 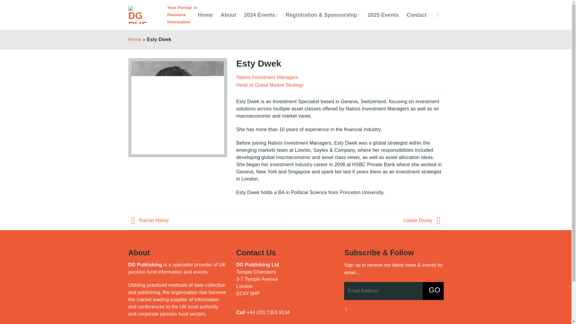 I want to click on GO, so click(x=433, y=291).